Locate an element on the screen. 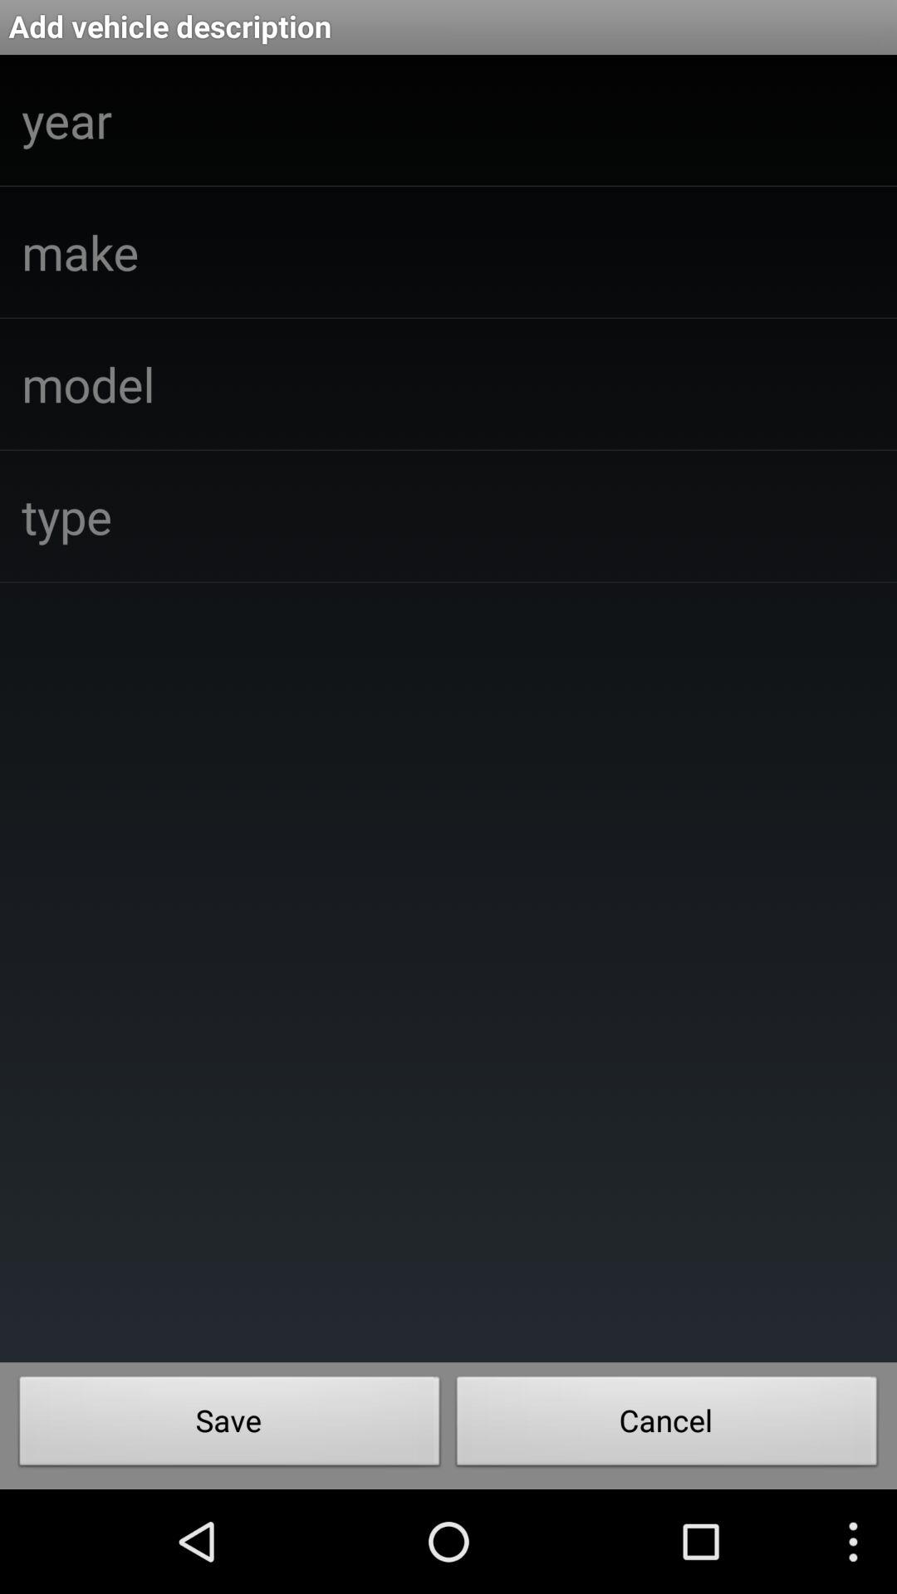  swipe to the cancel is located at coordinates (667, 1425).